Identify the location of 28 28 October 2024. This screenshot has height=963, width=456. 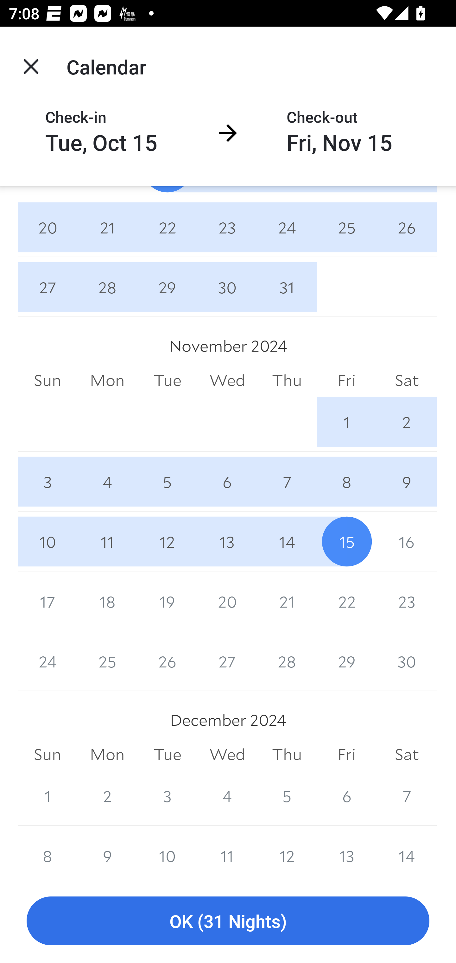
(107, 287).